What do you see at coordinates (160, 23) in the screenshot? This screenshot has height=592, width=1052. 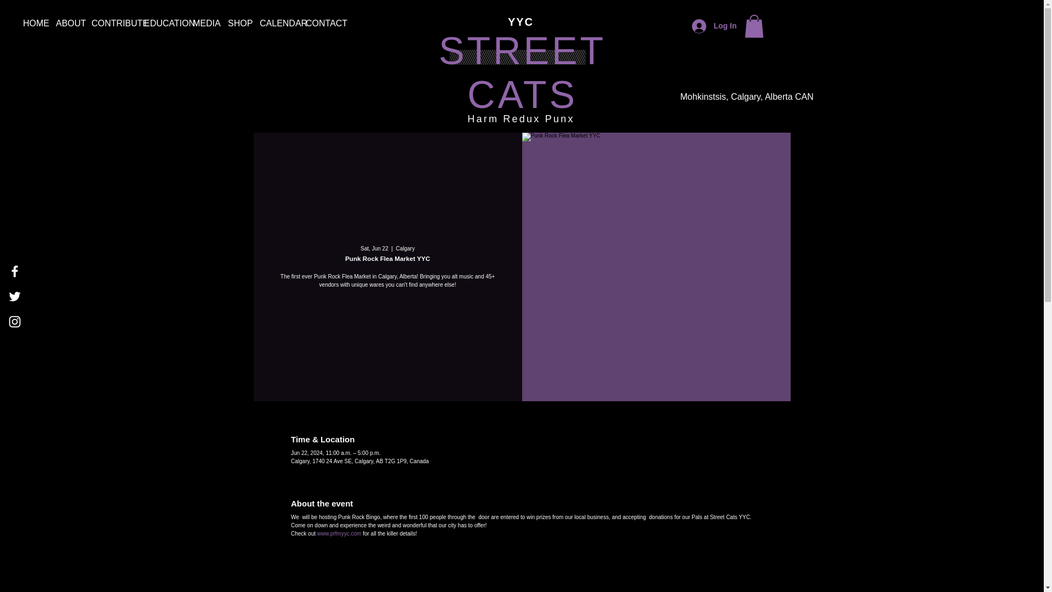 I see `EDUCATION` at bounding box center [160, 23].